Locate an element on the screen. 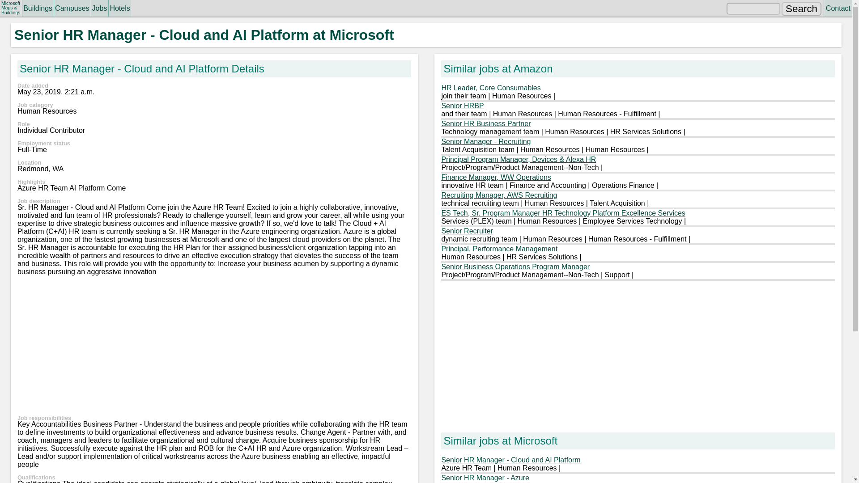 Image resolution: width=859 pixels, height=483 pixels. Hotels is located at coordinates (119, 8).